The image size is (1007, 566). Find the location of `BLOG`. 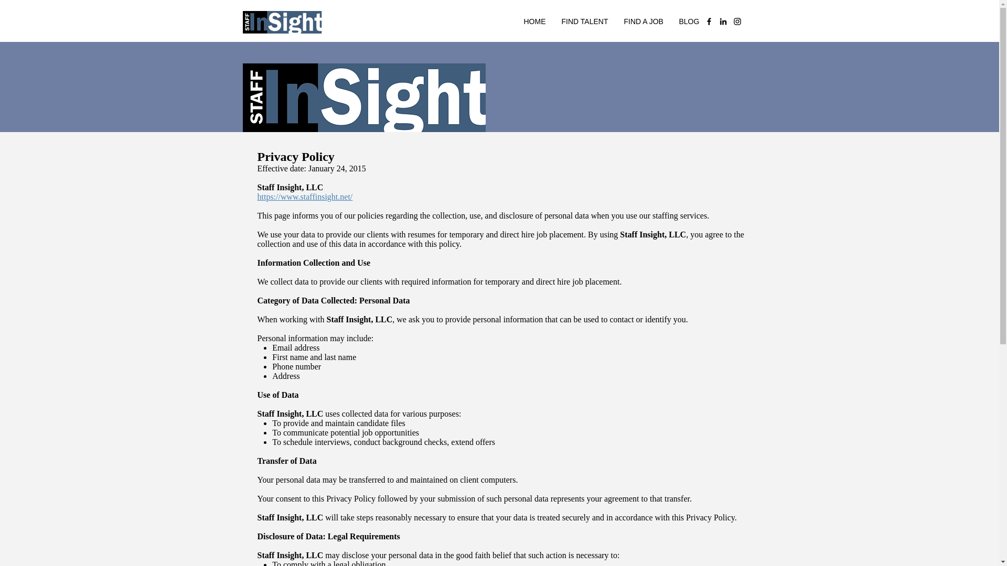

BLOG is located at coordinates (689, 21).